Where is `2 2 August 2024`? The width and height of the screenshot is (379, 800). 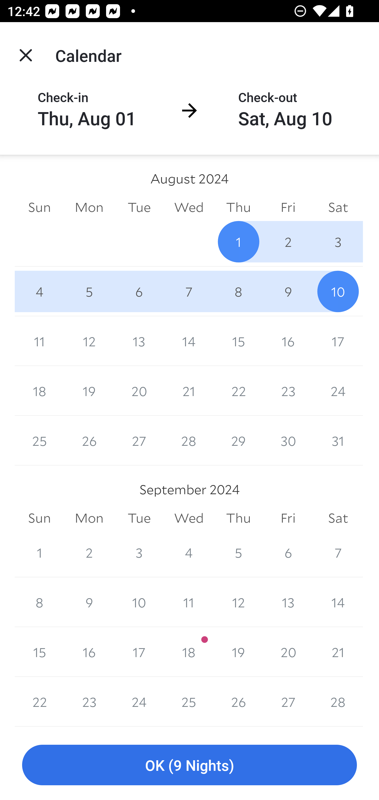
2 2 August 2024 is located at coordinates (288, 242).